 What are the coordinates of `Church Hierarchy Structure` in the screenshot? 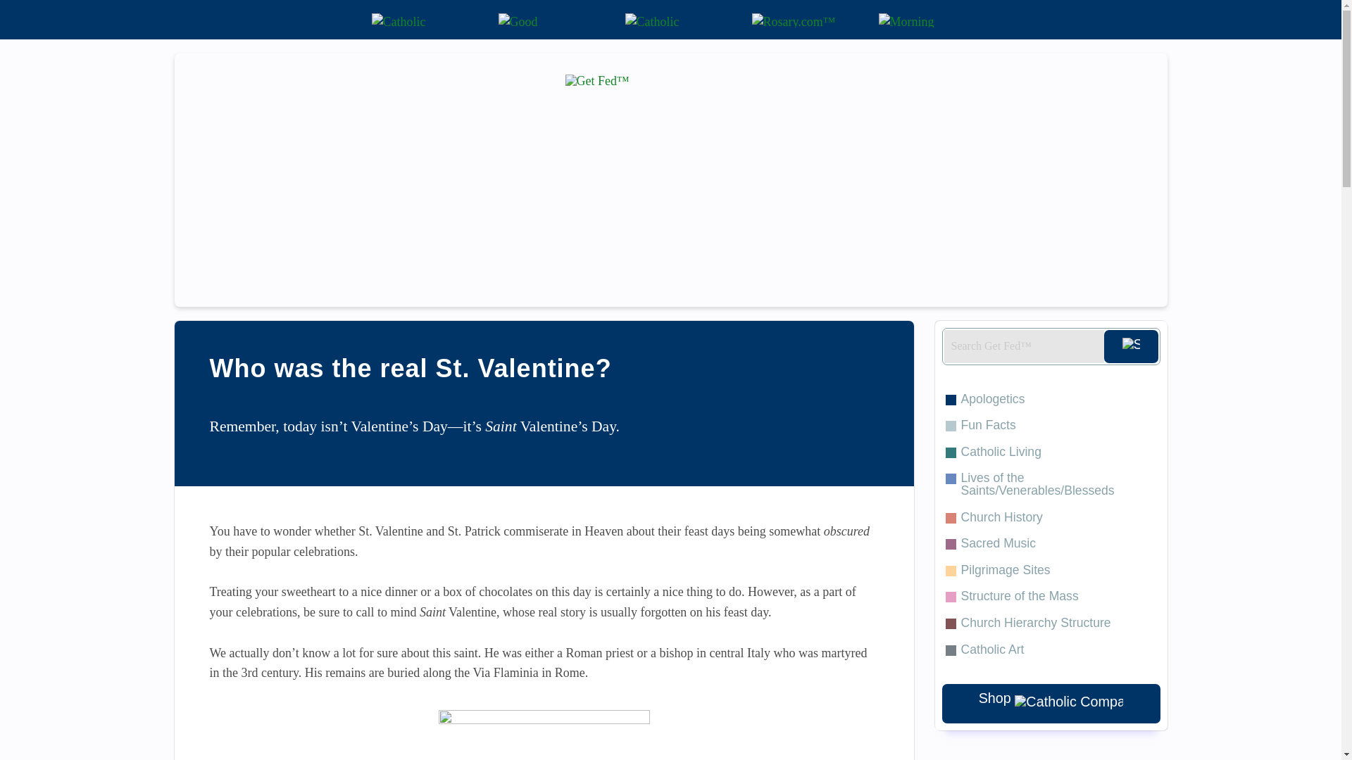 It's located at (1051, 623).